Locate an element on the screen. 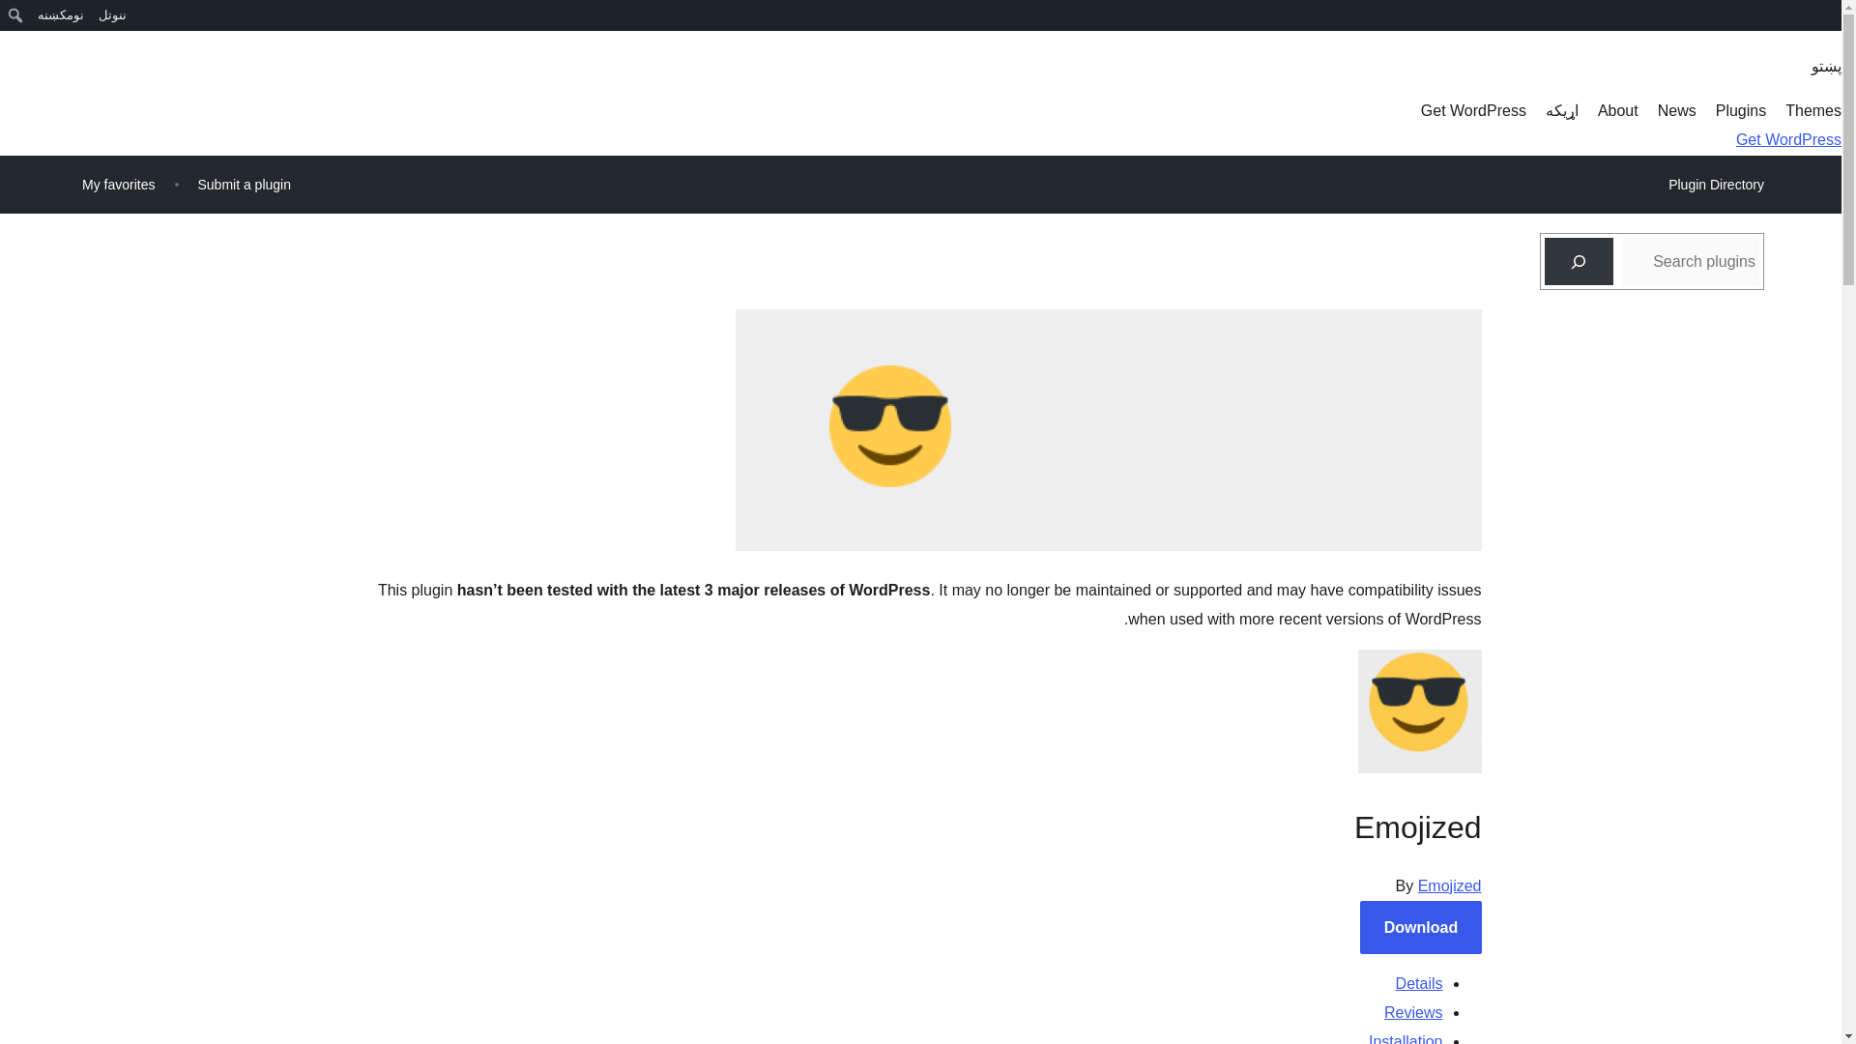  Get WordPress is located at coordinates (1473, 110).